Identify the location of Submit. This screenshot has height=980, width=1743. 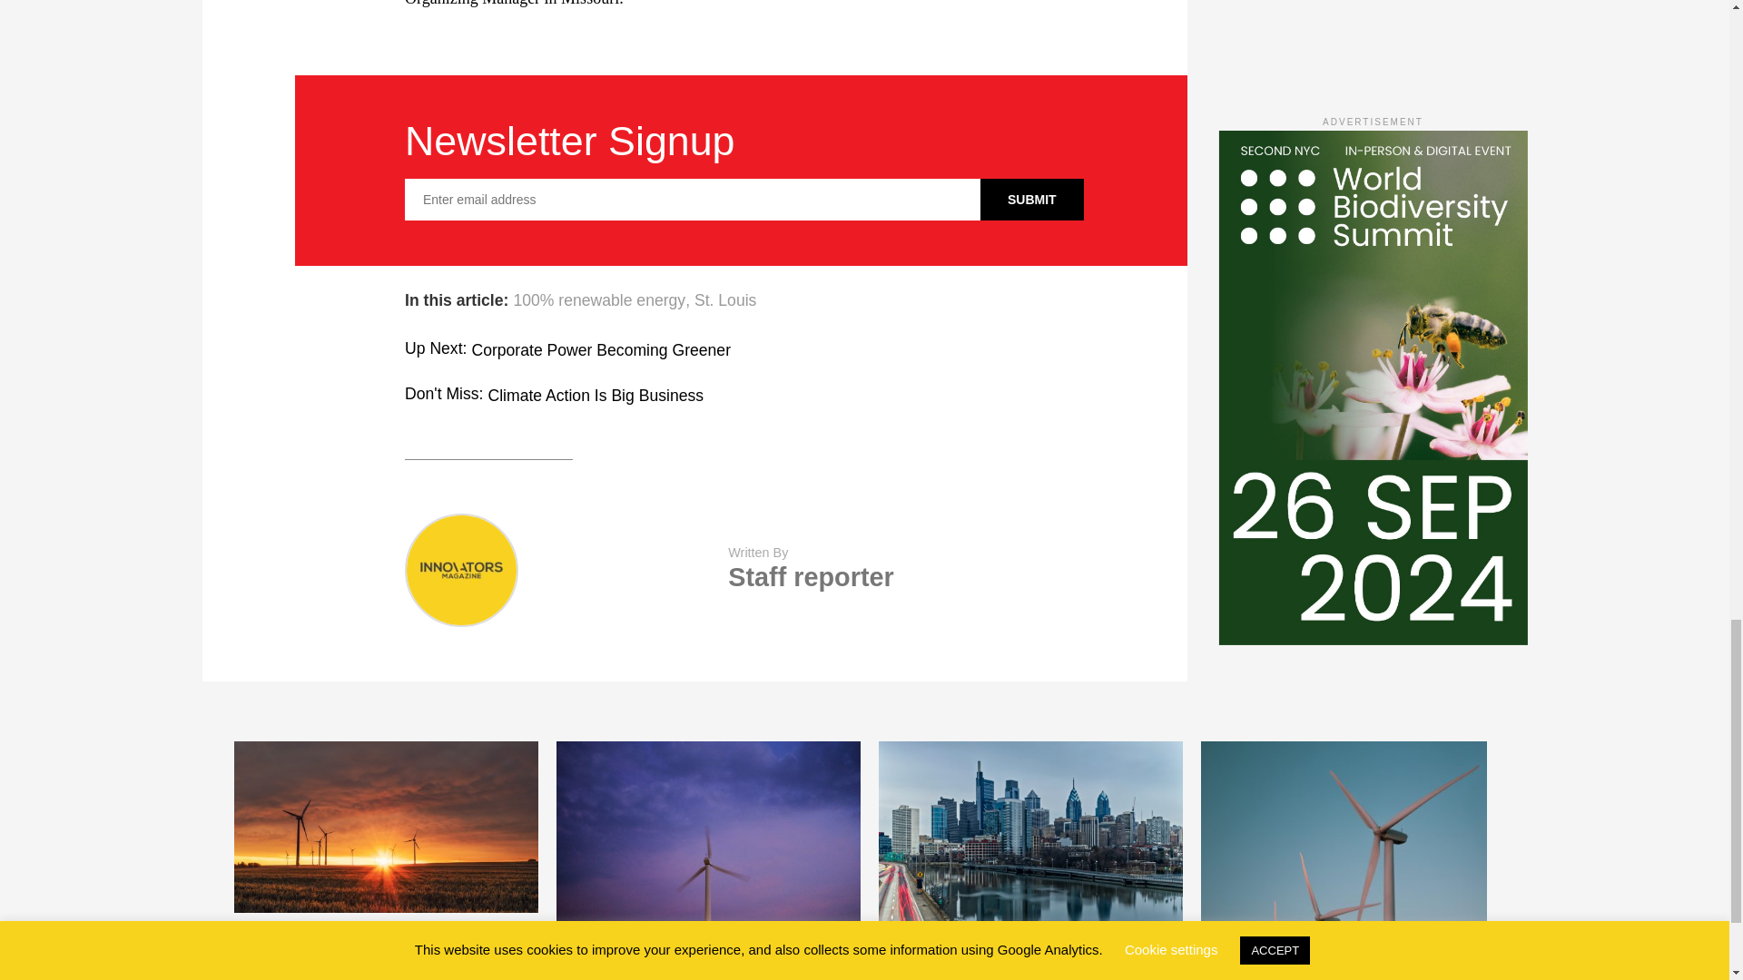
(1031, 200).